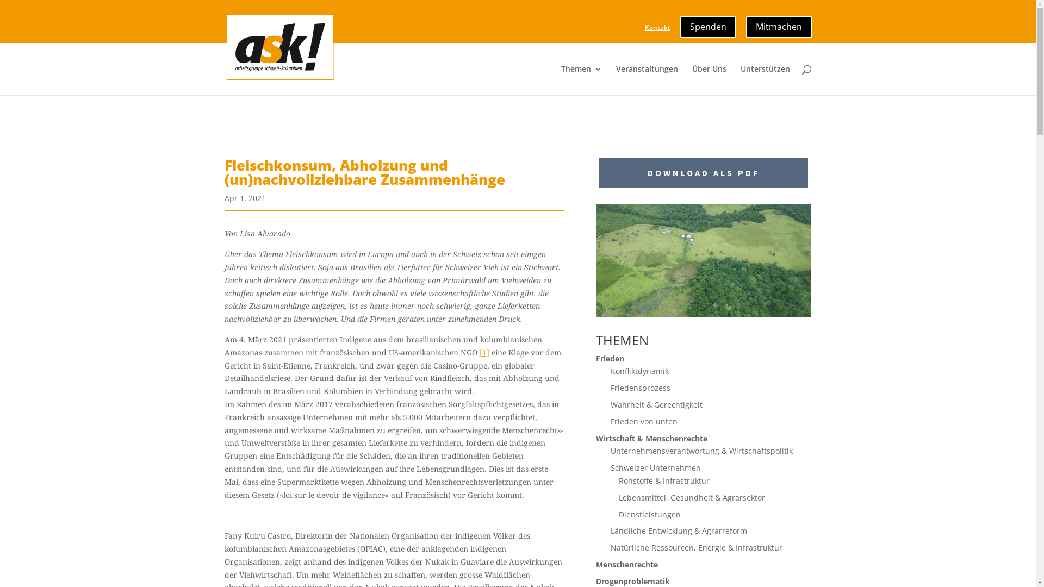 The height and width of the screenshot is (587, 1044). Describe the element at coordinates (651, 438) in the screenshot. I see `Wirtschaft & Menschenrechte` at that location.